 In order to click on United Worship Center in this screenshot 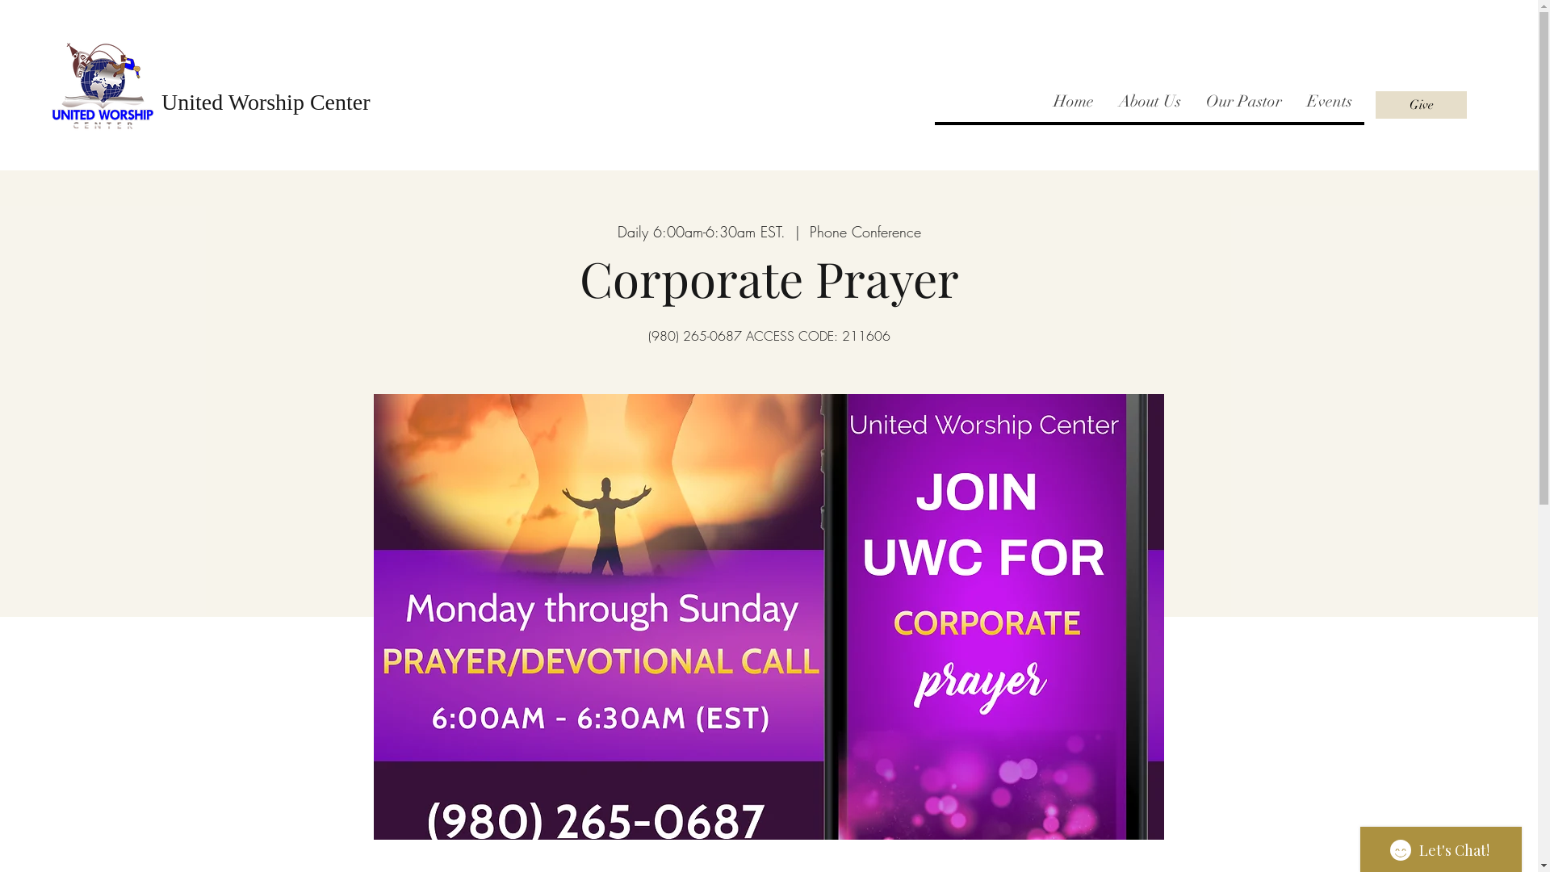, I will do `click(266, 102)`.